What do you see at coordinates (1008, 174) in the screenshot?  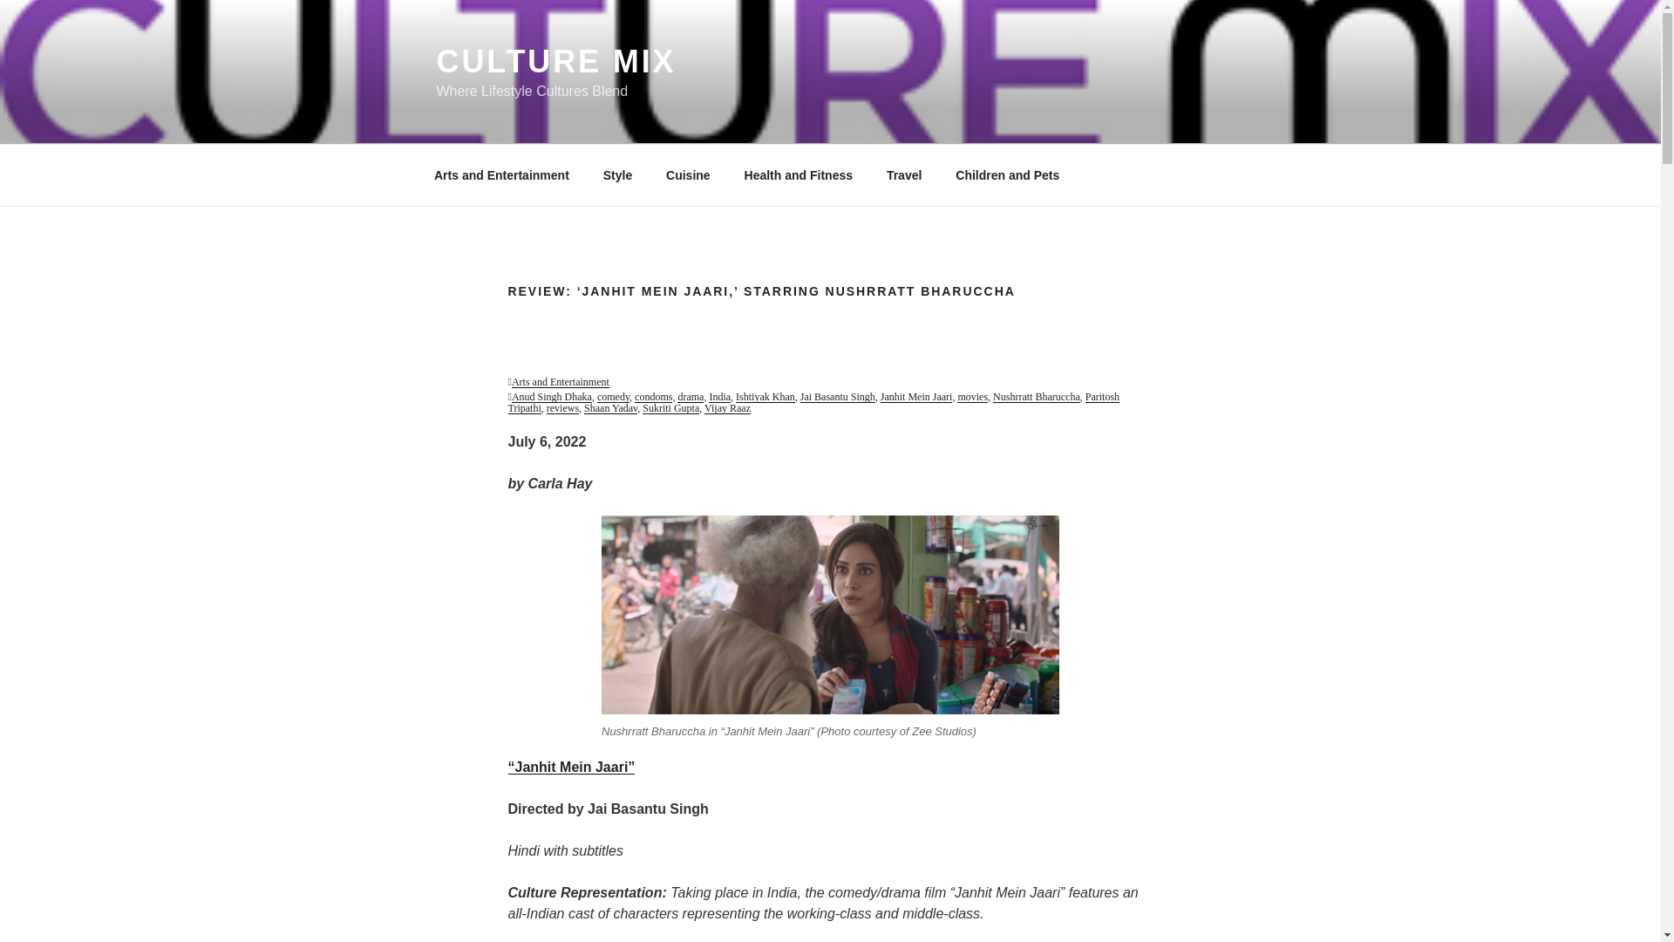 I see `Children and Pets` at bounding box center [1008, 174].